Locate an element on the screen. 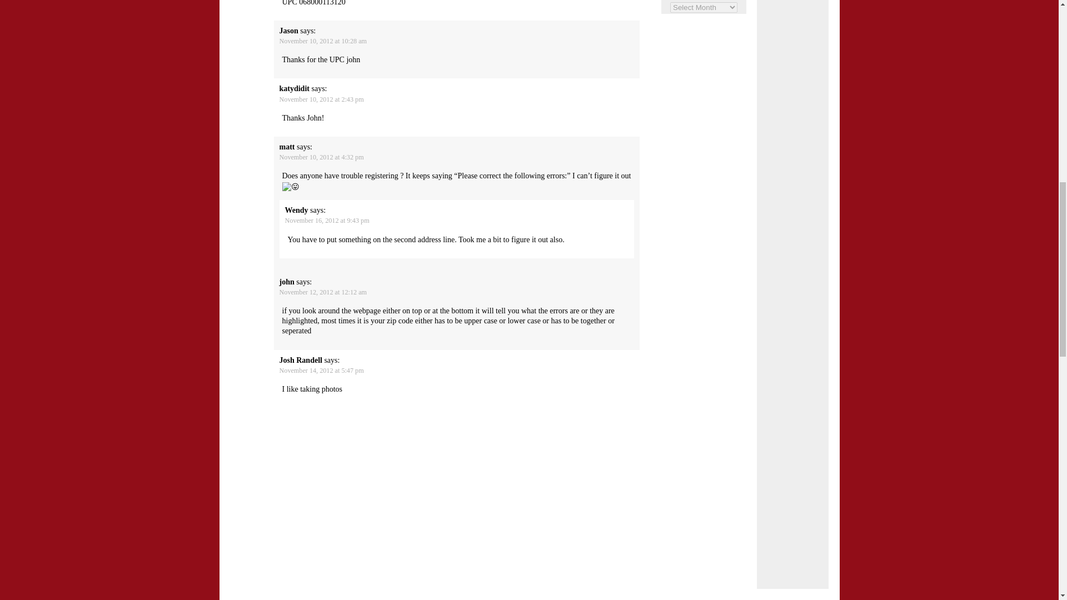 The image size is (1067, 600). November 10, 2012 at 2:43 pm is located at coordinates (321, 99).